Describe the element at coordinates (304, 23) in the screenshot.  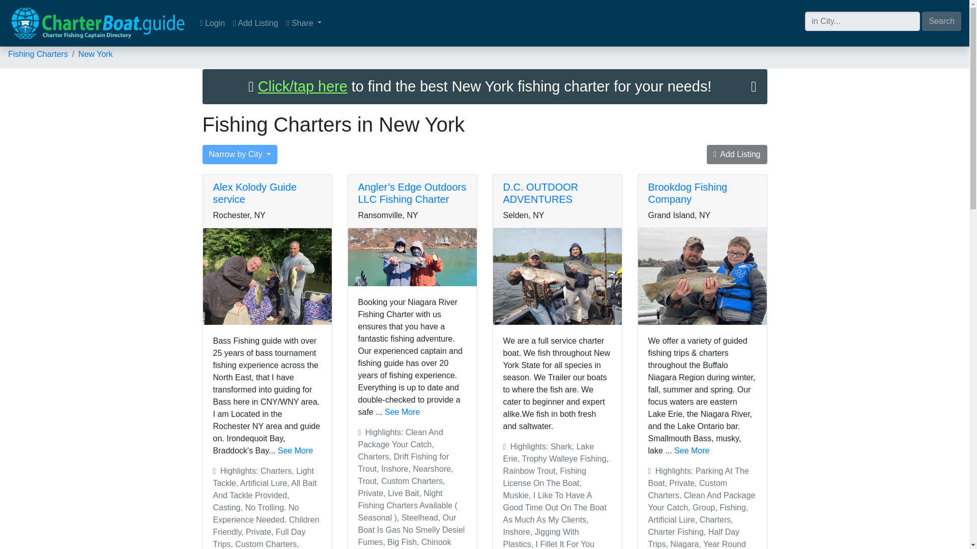
I see `Share` at that location.